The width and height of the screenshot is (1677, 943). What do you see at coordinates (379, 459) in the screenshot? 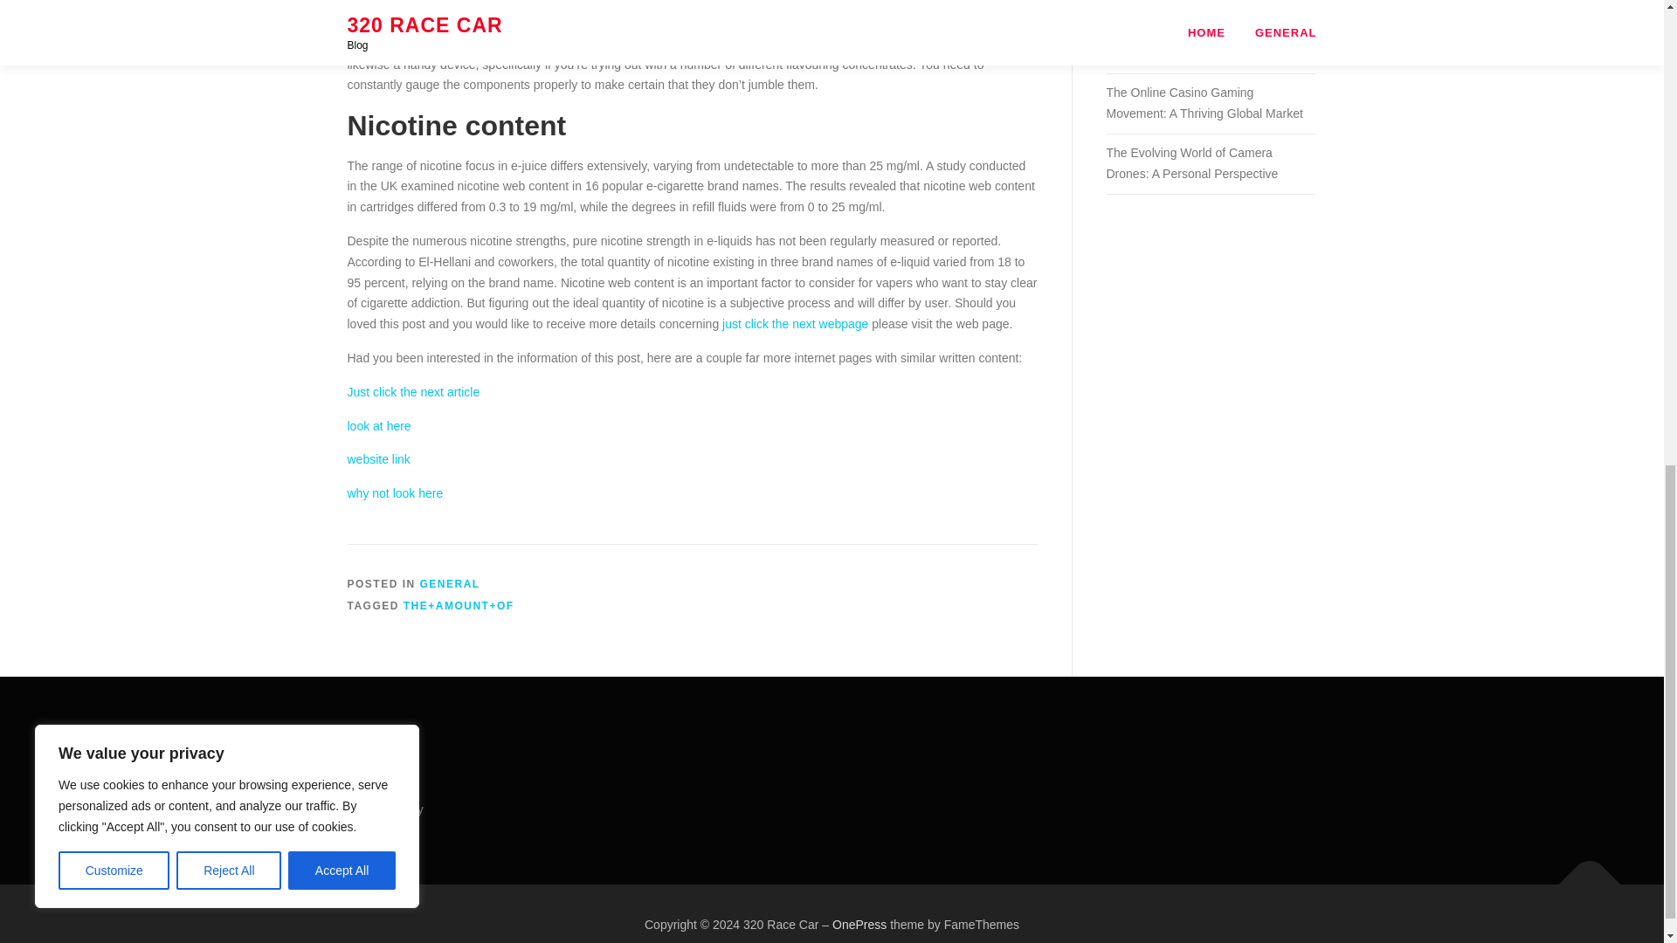
I see `website link` at bounding box center [379, 459].